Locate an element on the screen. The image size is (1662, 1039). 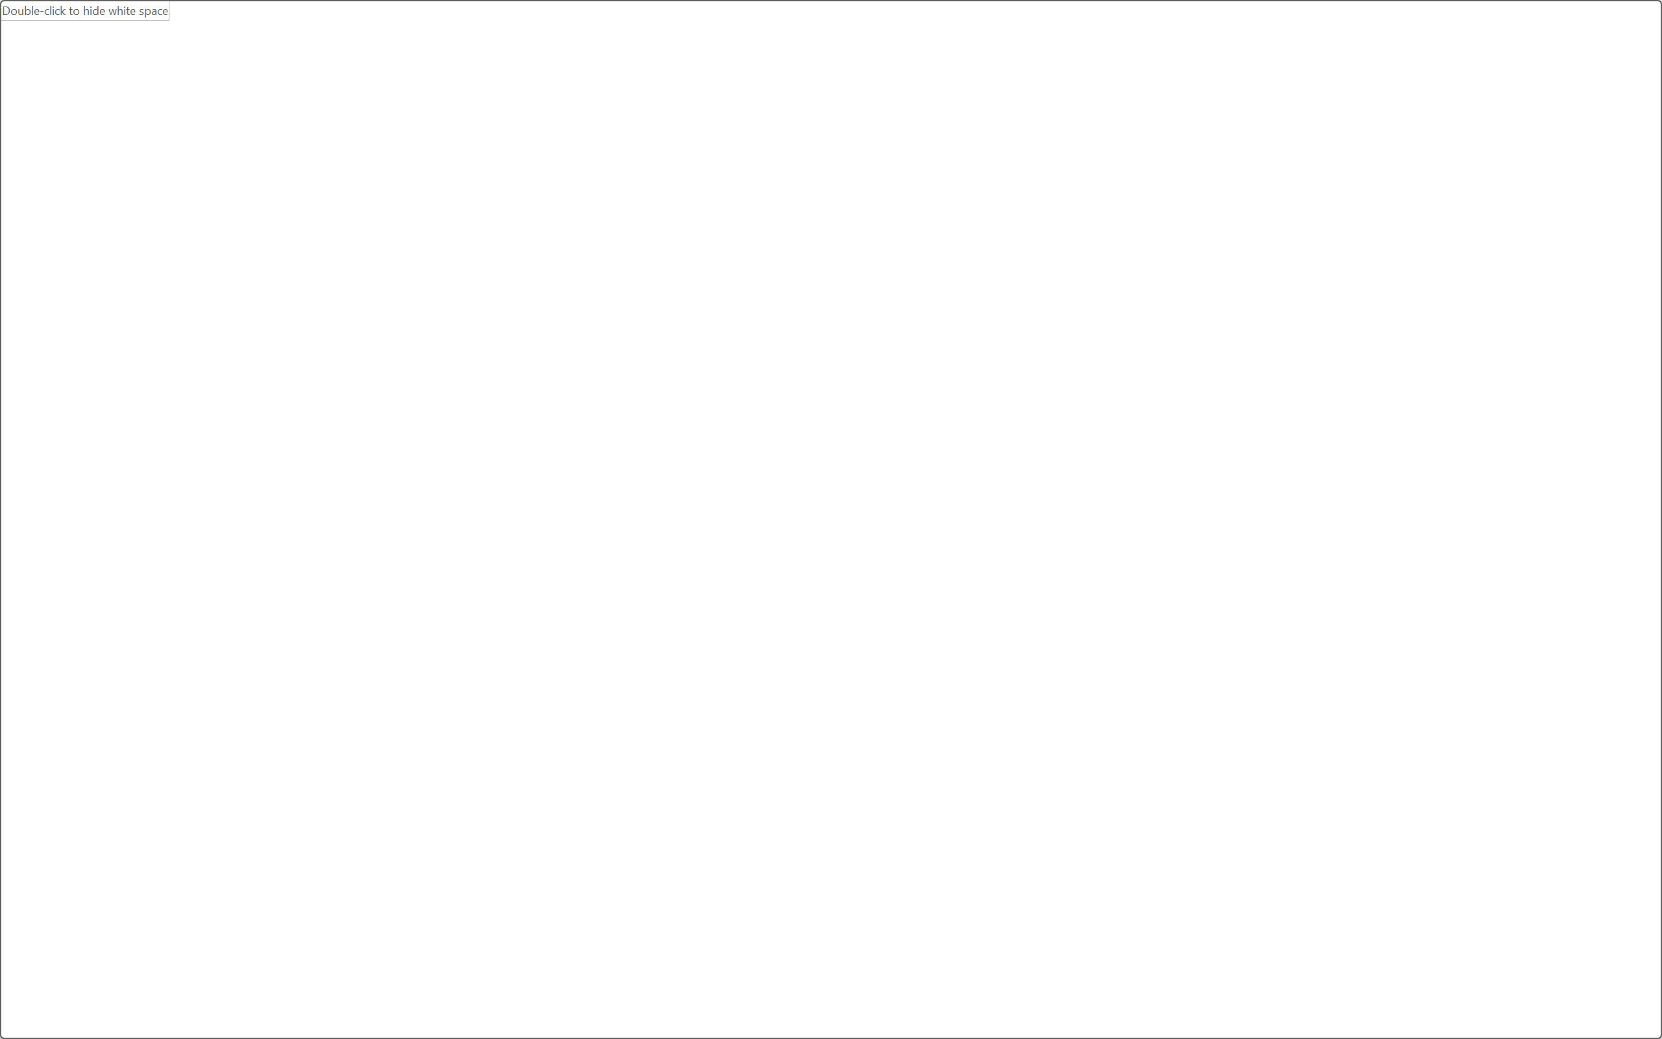
Earth has a liquid outer core is located at coordinates (826, 663).